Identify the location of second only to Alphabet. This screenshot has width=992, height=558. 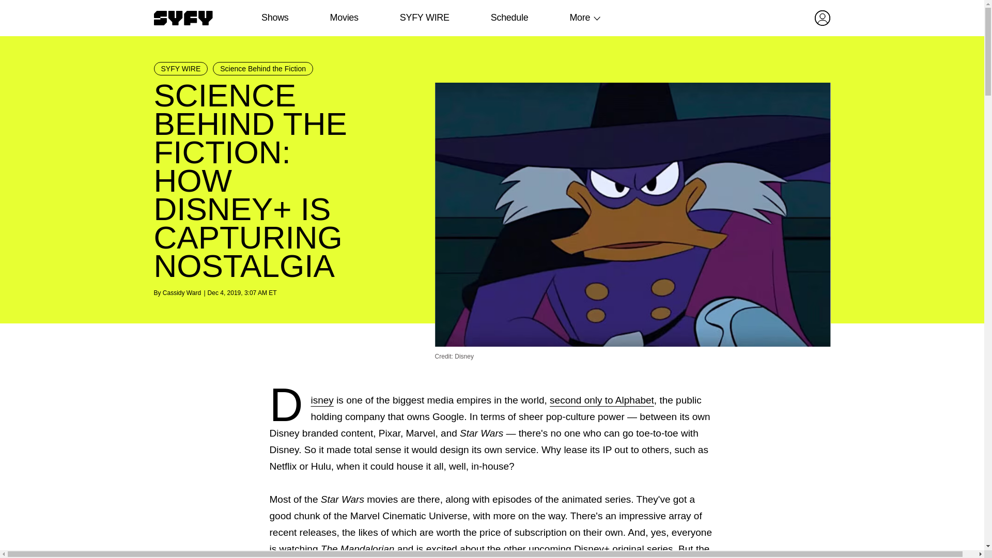
(601, 400).